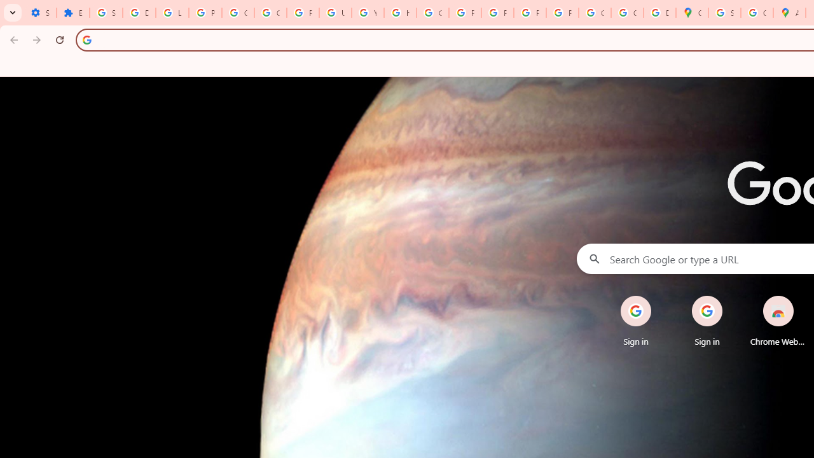 This screenshot has width=814, height=458. I want to click on https://scholar.google.com/, so click(401, 13).